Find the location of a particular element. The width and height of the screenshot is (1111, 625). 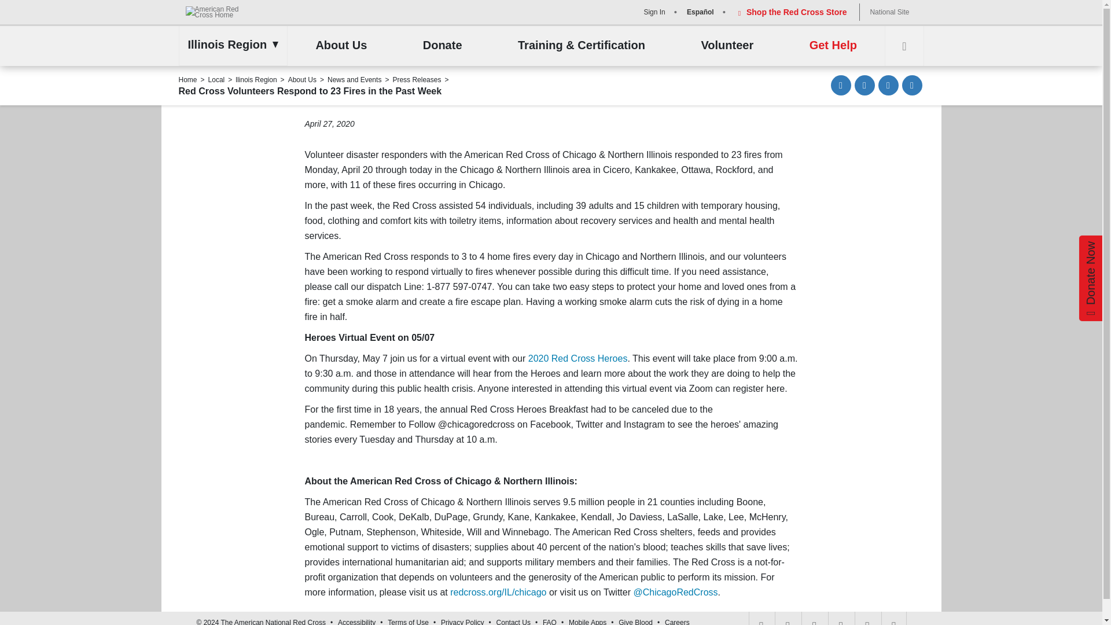

Shop the Red Cross Store is located at coordinates (790, 12).